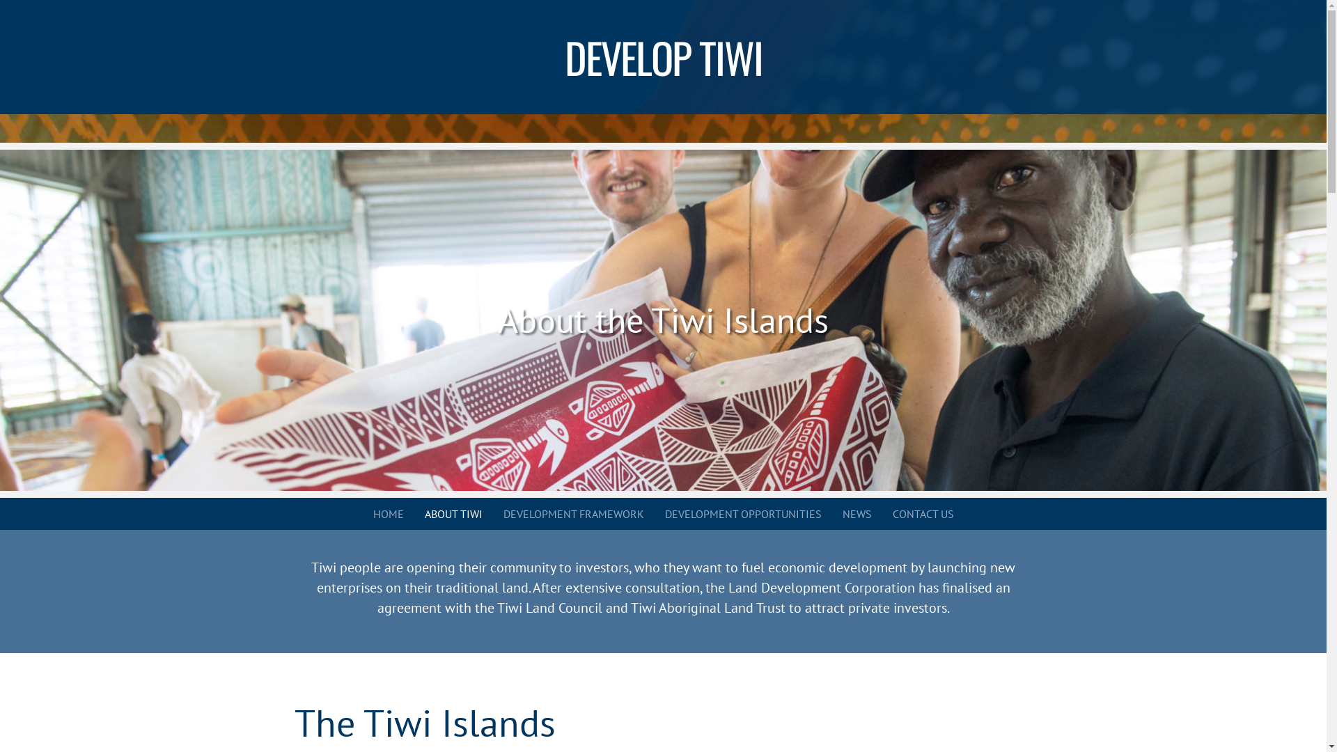 The width and height of the screenshot is (1337, 752). Describe the element at coordinates (663, 57) in the screenshot. I see `DEVELOP TIWI` at that location.